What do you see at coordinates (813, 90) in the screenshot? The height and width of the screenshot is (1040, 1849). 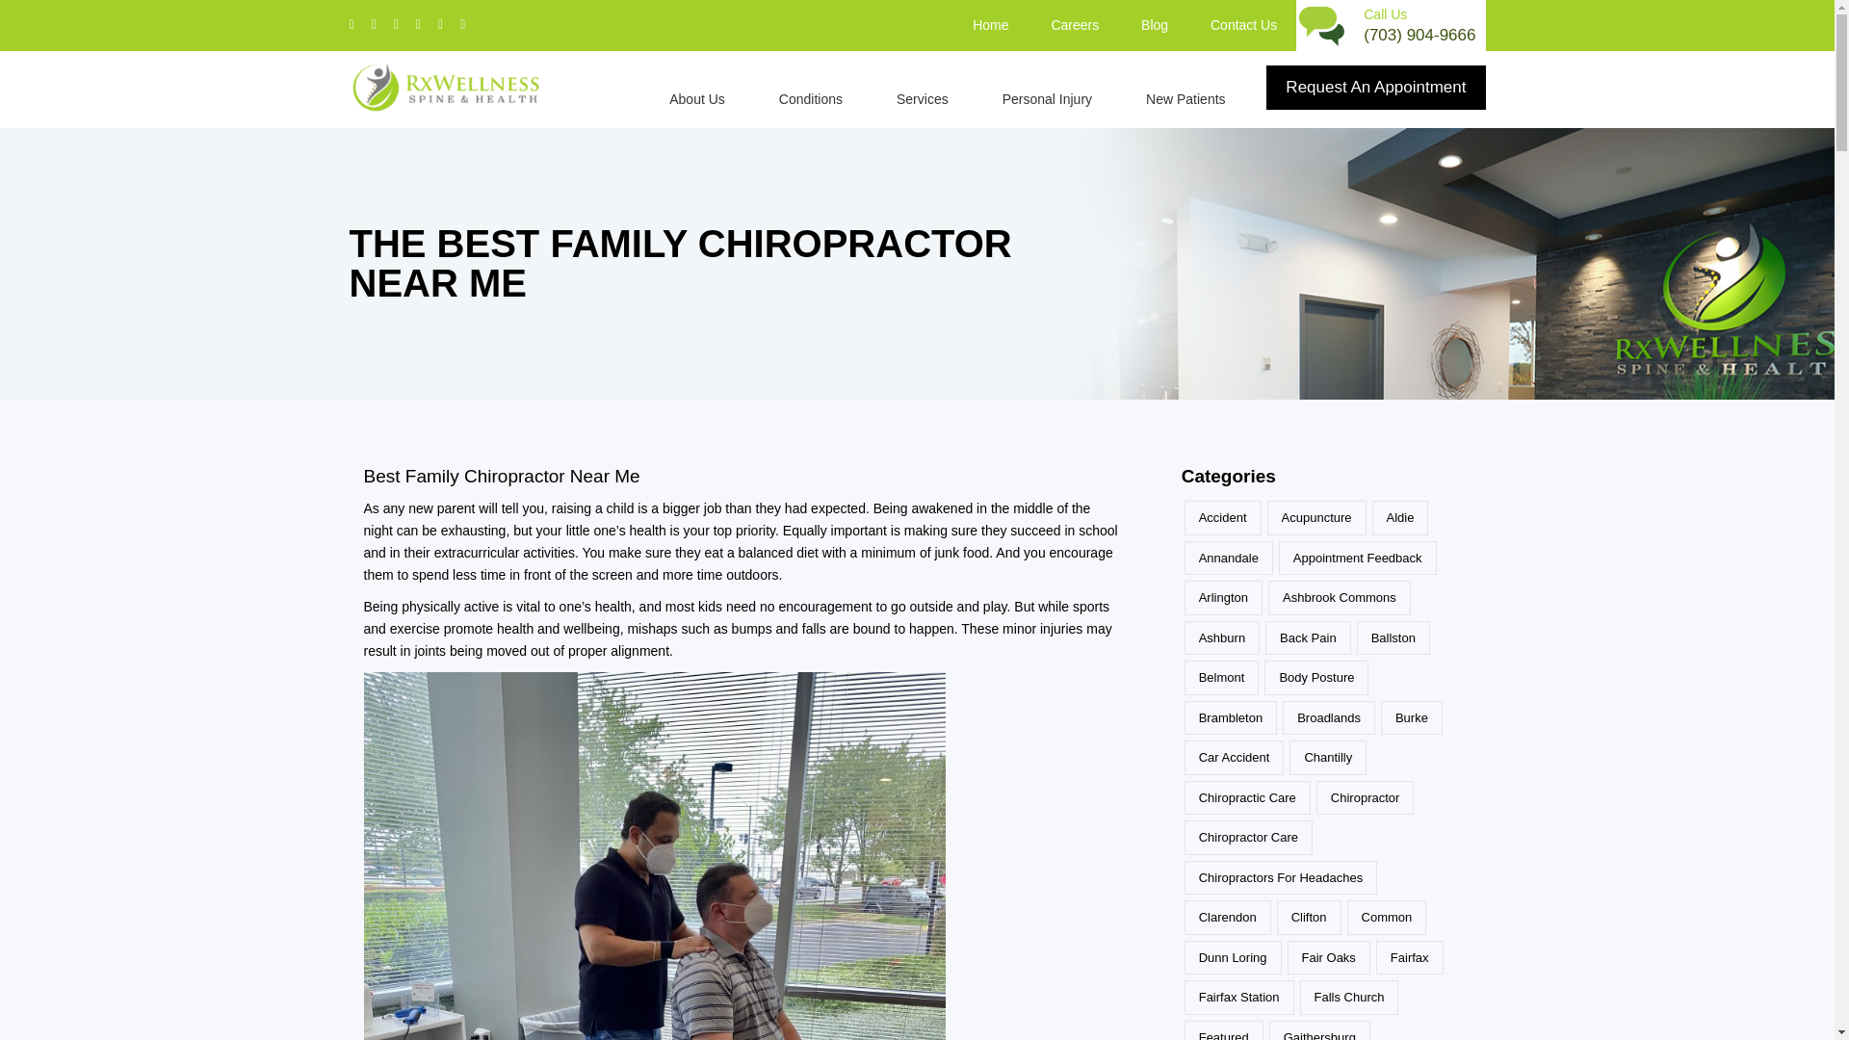 I see `Conditions` at bounding box center [813, 90].